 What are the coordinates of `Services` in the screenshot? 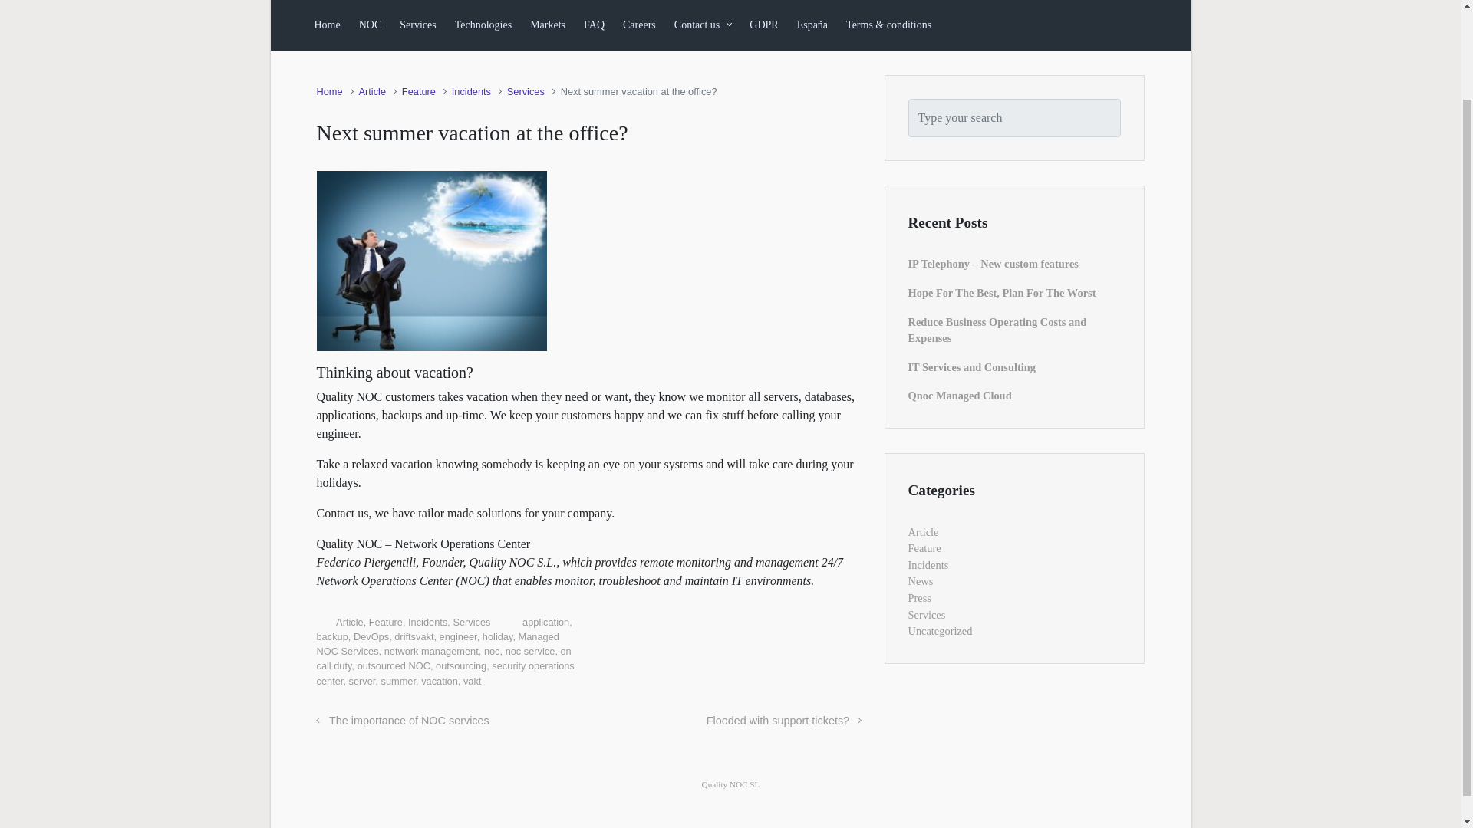 It's located at (526, 92).